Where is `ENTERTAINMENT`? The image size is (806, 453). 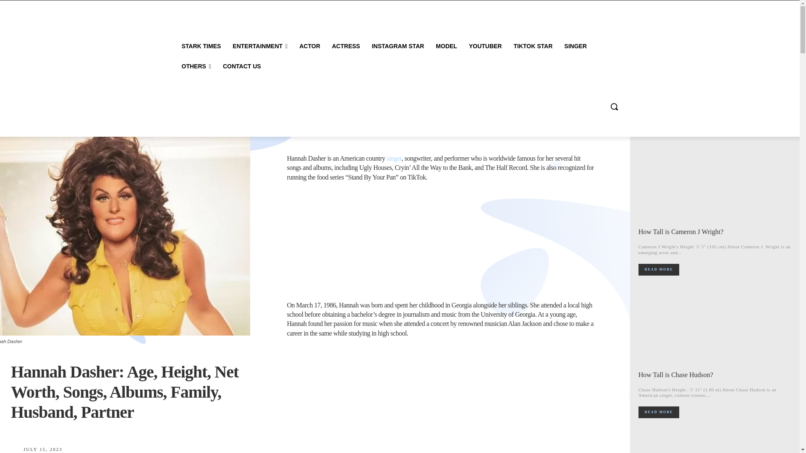 ENTERTAINMENT is located at coordinates (259, 46).